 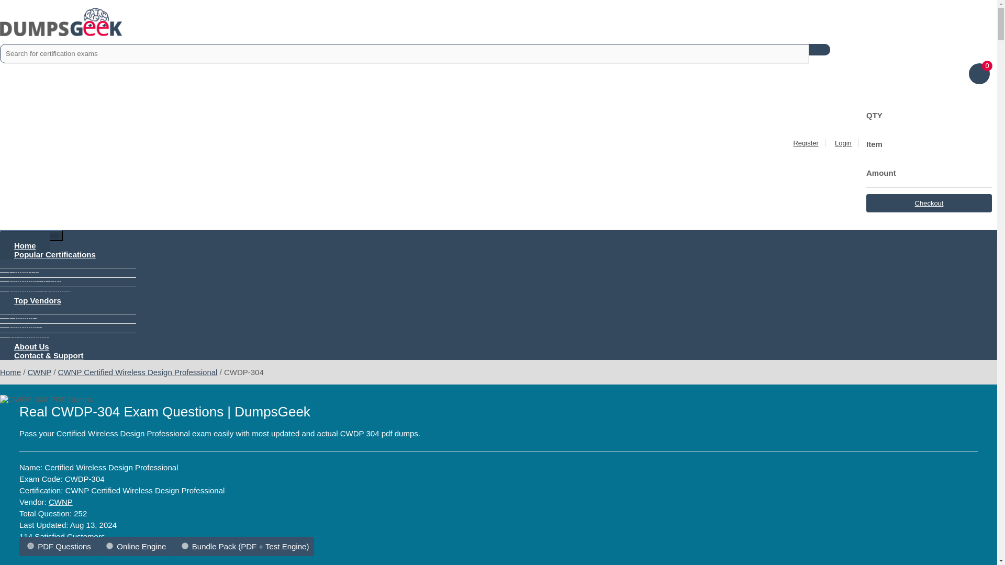 I want to click on Home, so click(x=25, y=245).